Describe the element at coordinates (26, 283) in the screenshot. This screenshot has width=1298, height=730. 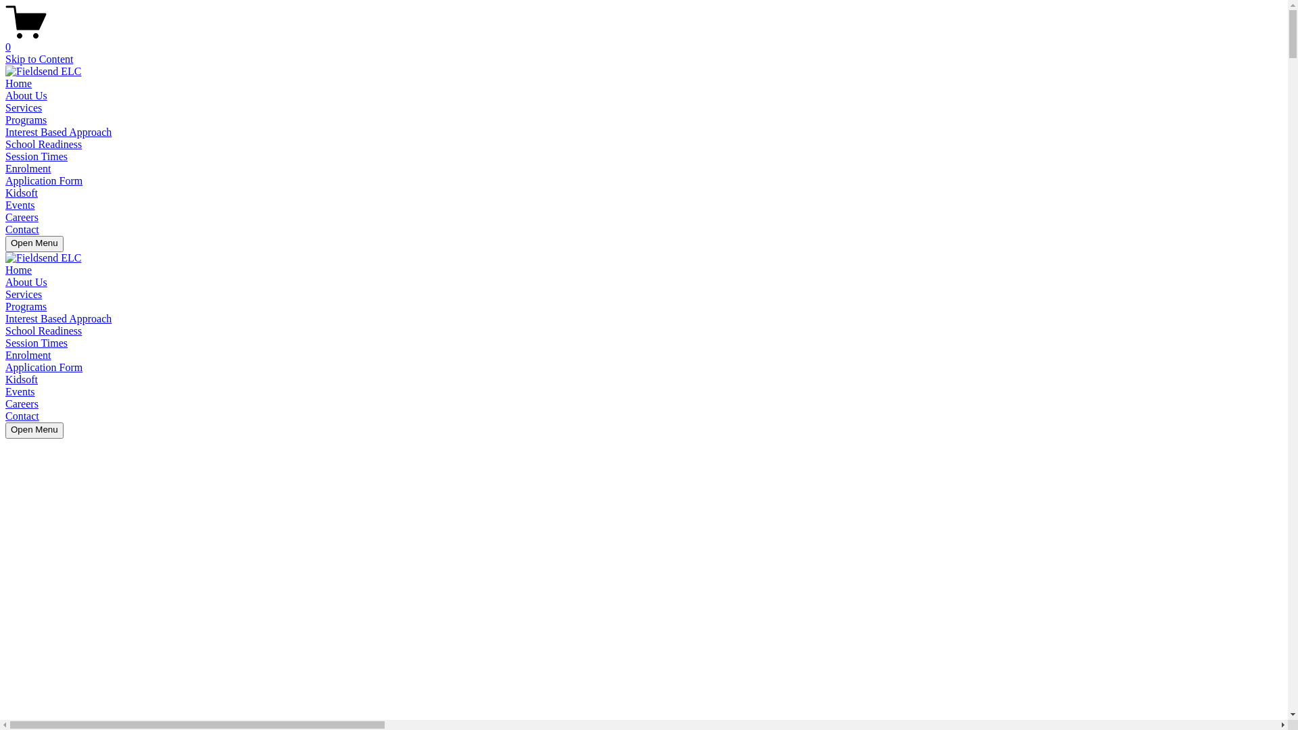
I see `About Us` at that location.